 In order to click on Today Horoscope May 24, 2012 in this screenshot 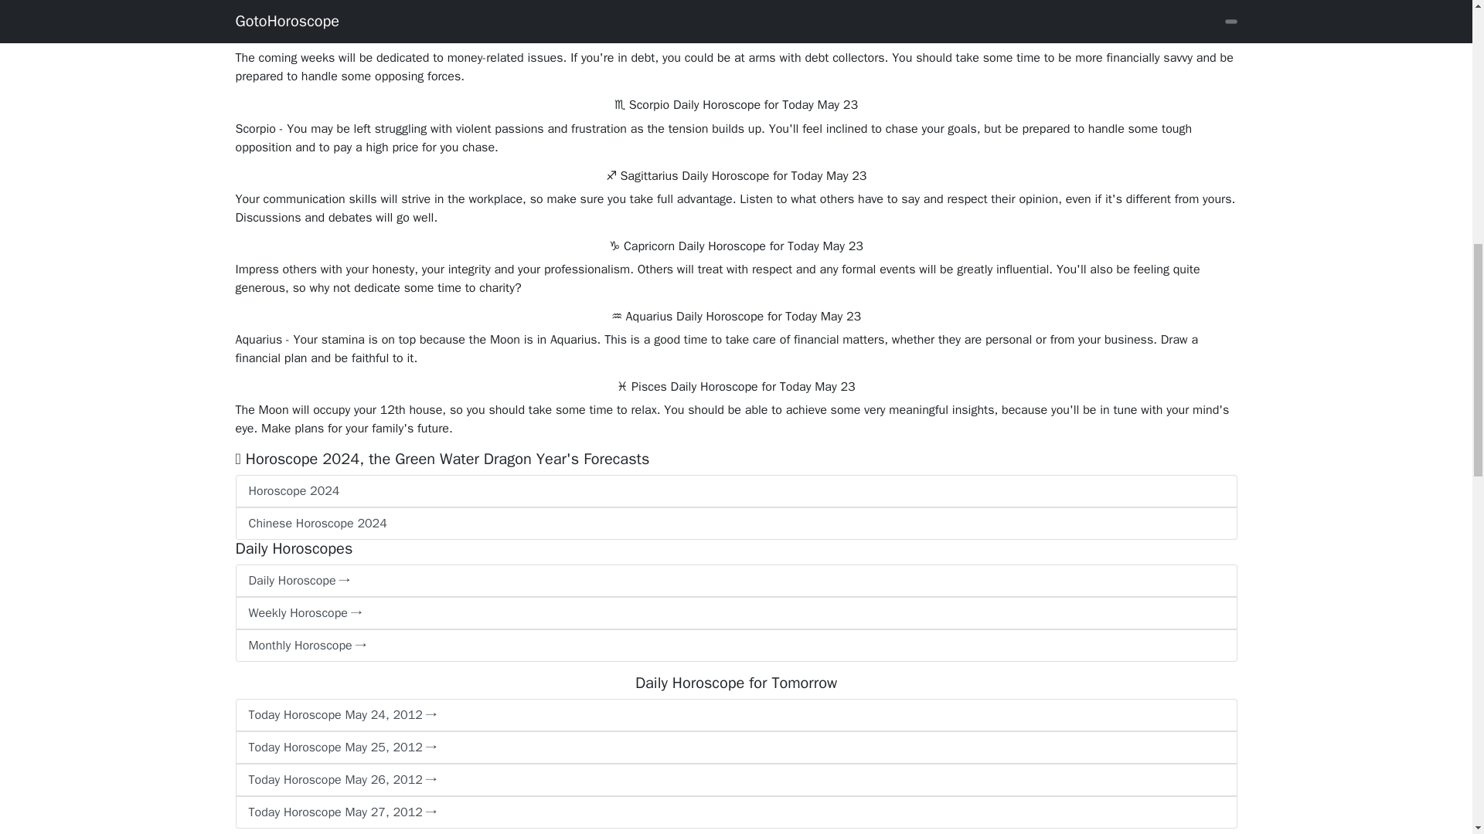, I will do `click(735, 715)`.